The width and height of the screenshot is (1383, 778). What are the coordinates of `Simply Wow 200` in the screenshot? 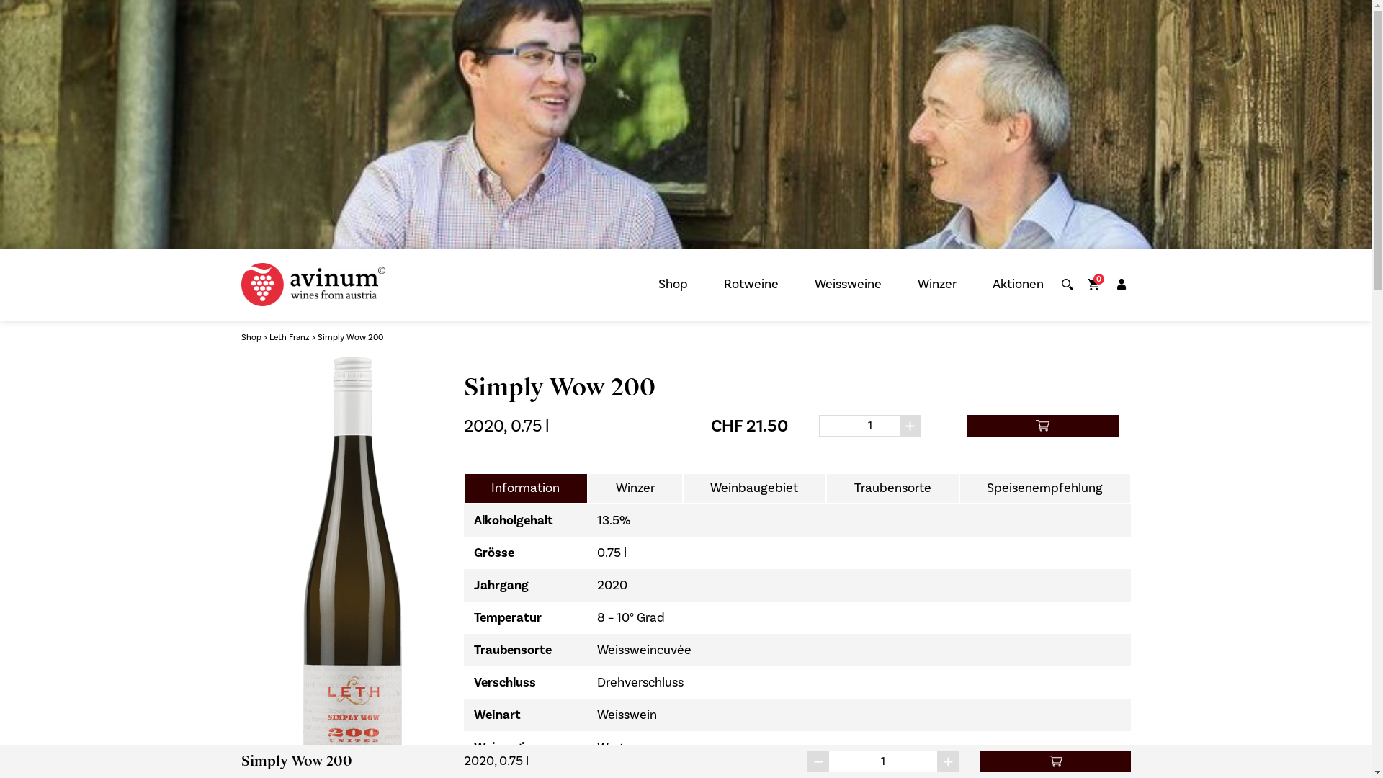 It's located at (350, 337).